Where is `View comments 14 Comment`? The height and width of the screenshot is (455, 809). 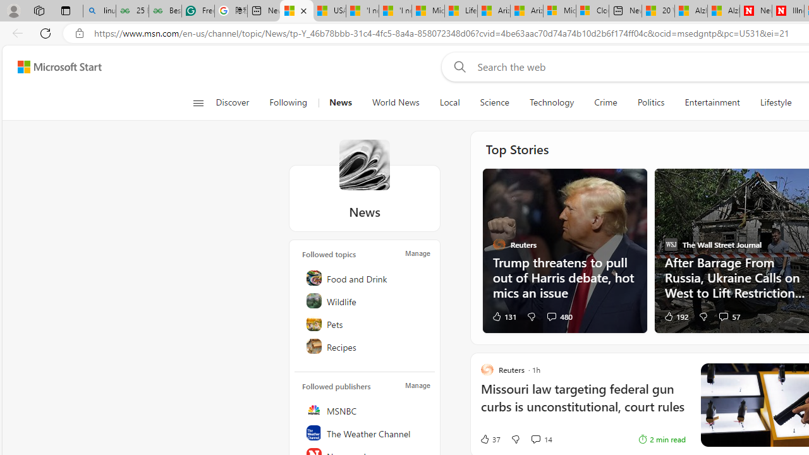 View comments 14 Comment is located at coordinates (541, 439).